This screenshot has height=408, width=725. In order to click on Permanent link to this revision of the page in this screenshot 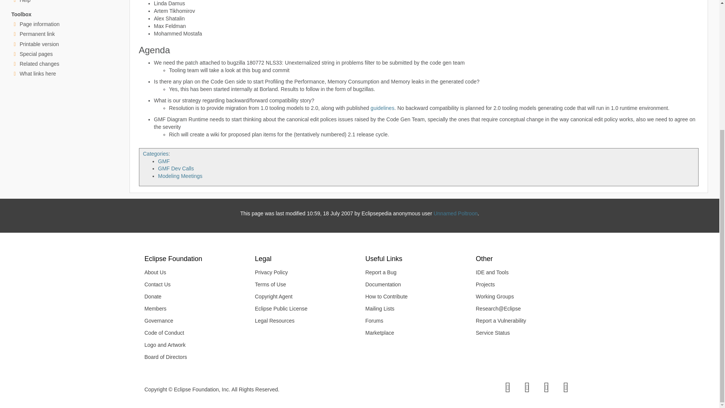, I will do `click(37, 34)`.